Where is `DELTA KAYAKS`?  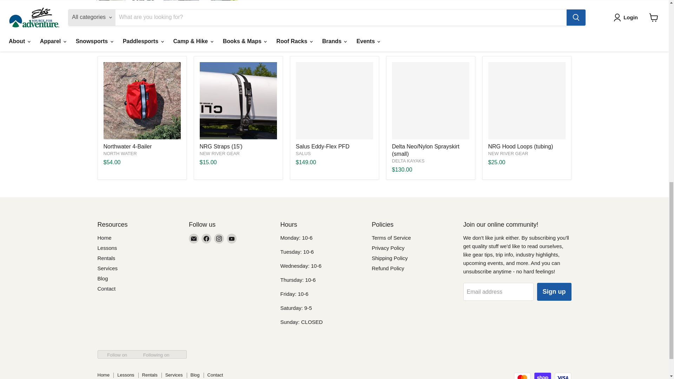 DELTA KAYAKS is located at coordinates (408, 161).